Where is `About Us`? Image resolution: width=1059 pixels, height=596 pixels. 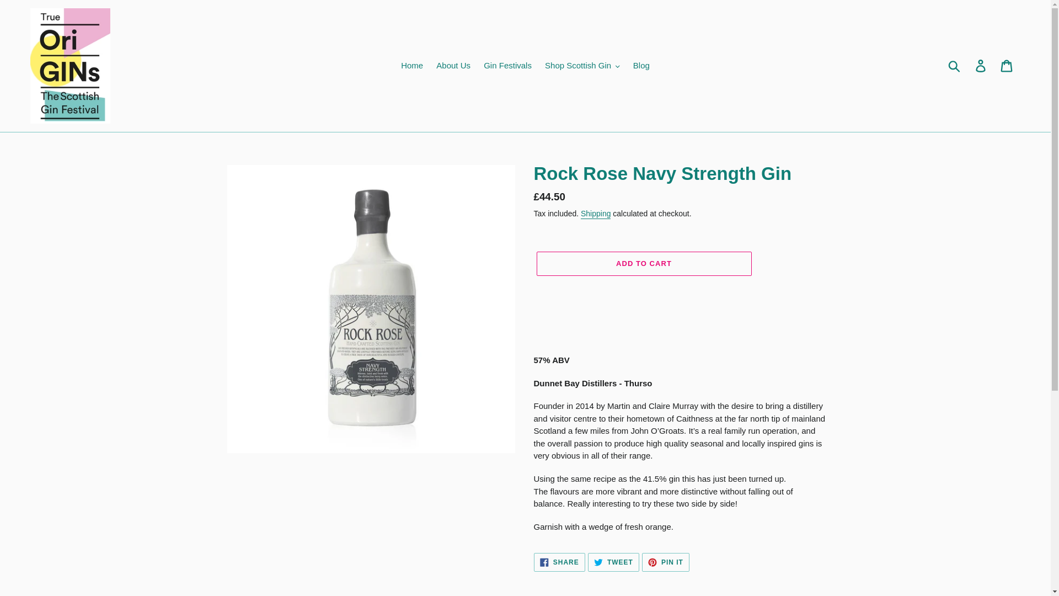 About Us is located at coordinates (453, 65).